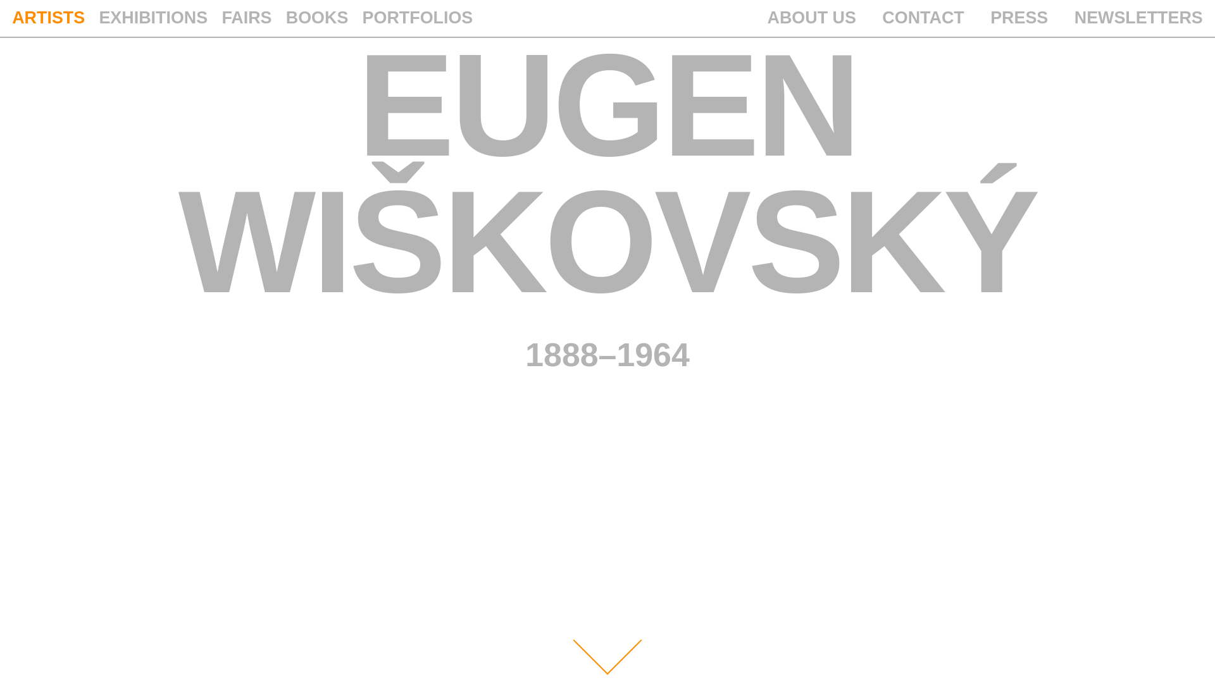  What do you see at coordinates (812, 18) in the screenshot?
I see `ABOUT US` at bounding box center [812, 18].